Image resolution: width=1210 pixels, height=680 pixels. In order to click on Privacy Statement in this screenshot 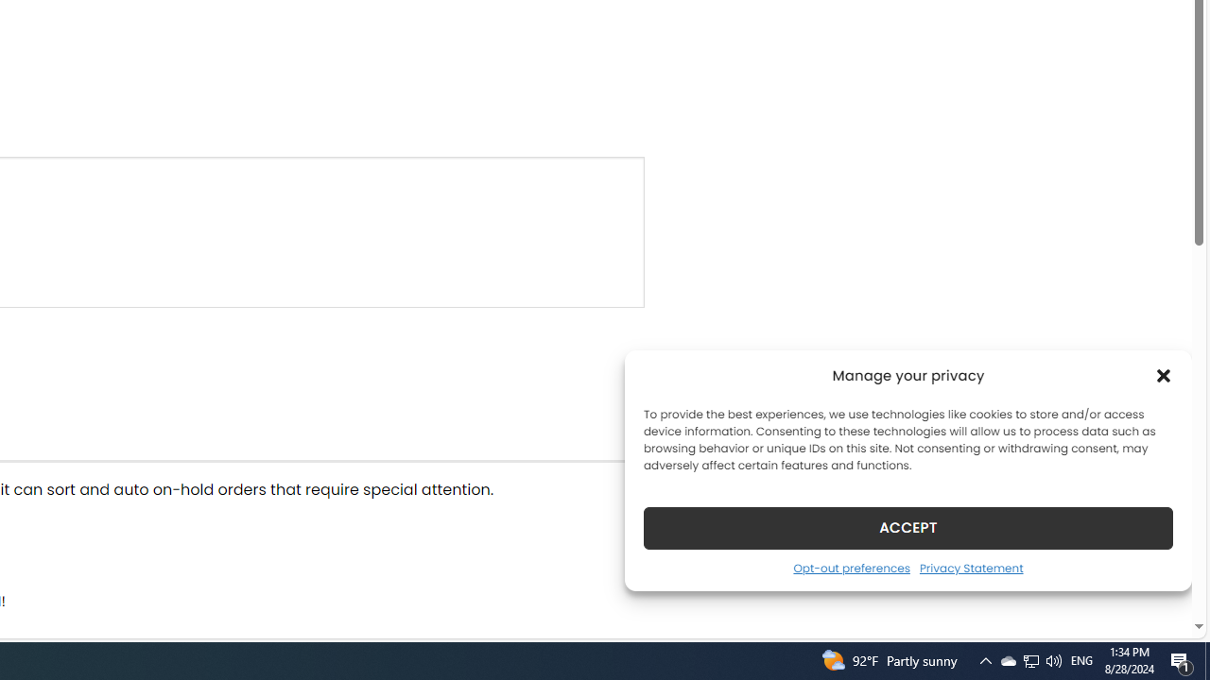, I will do `click(970, 568)`.